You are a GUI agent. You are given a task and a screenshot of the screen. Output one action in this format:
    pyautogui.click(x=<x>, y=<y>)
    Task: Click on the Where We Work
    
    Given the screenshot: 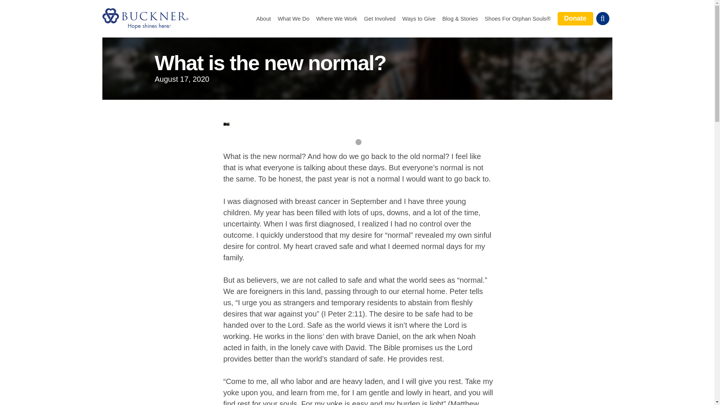 What is the action you would take?
    pyautogui.click(x=336, y=19)
    